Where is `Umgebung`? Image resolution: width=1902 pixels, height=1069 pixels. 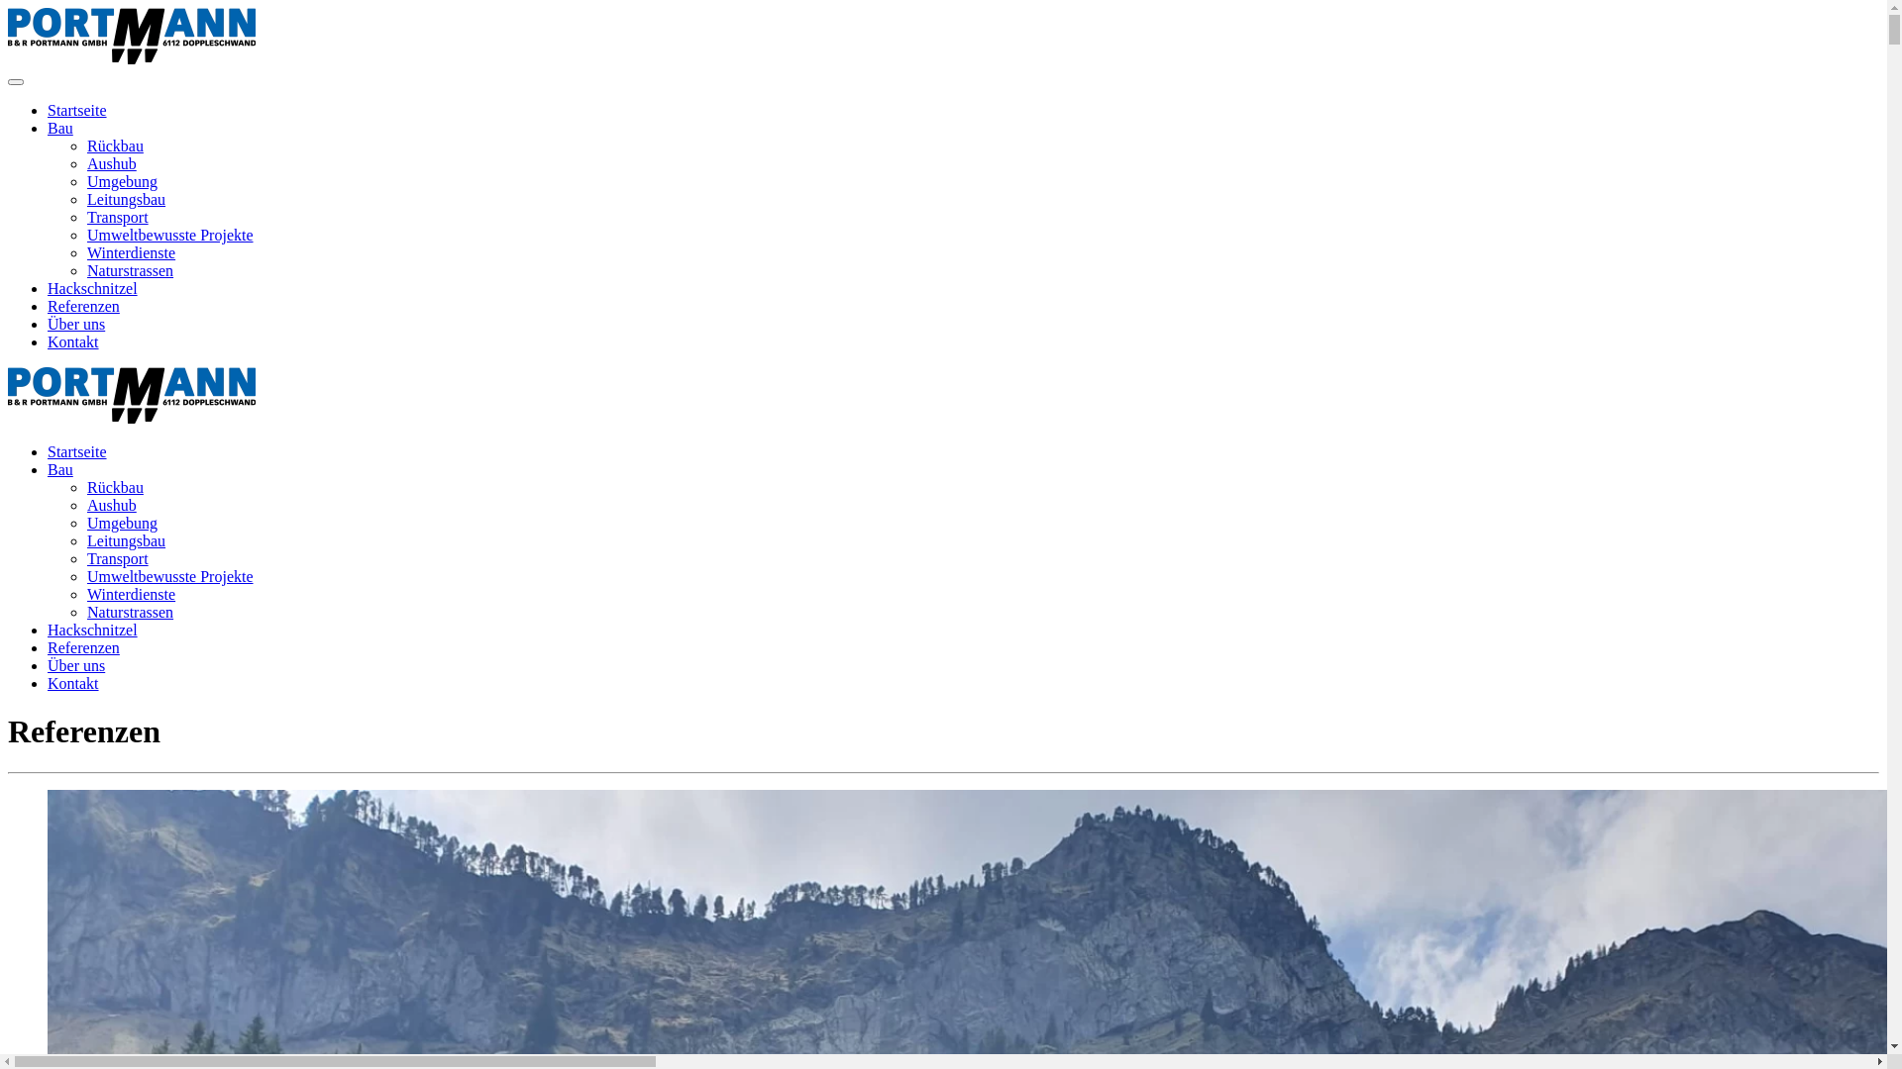
Umgebung is located at coordinates (123, 182).